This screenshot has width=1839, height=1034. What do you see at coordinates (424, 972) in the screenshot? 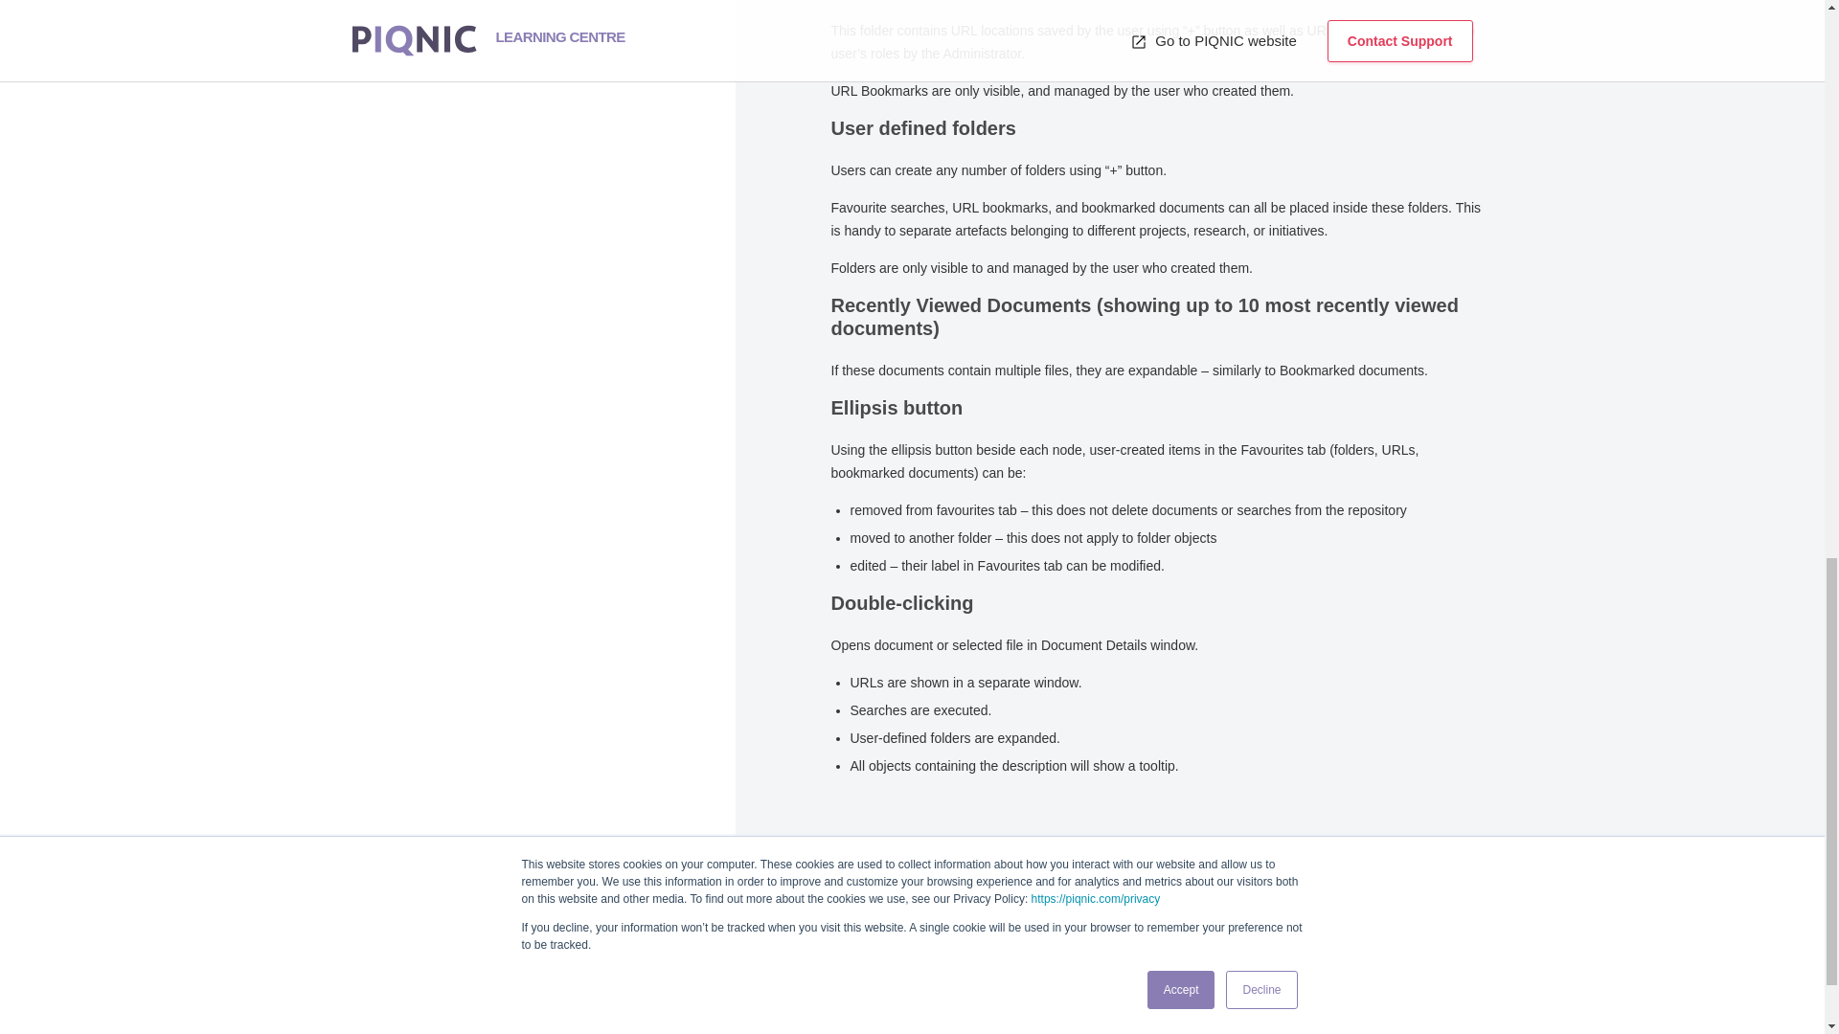
I see `User settings` at bounding box center [424, 972].